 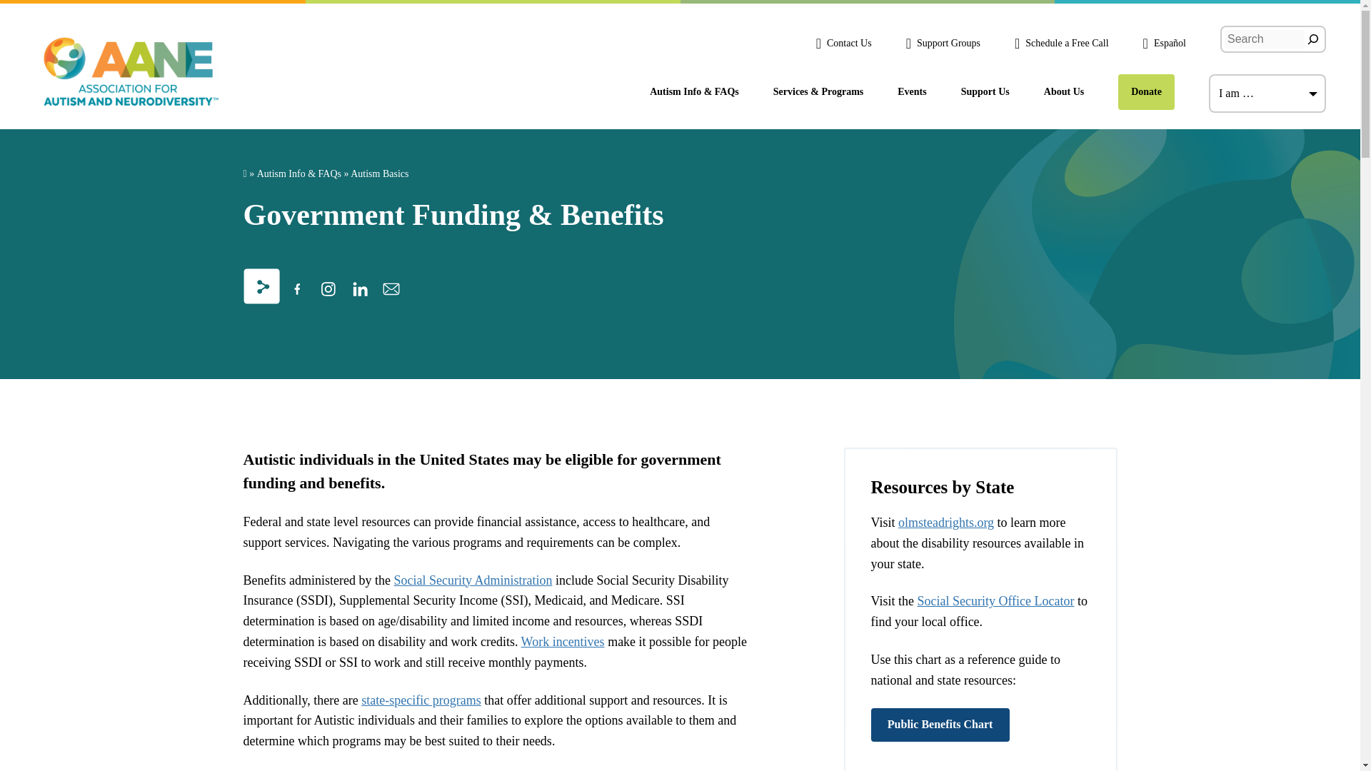 I want to click on Support Groups, so click(x=943, y=43).